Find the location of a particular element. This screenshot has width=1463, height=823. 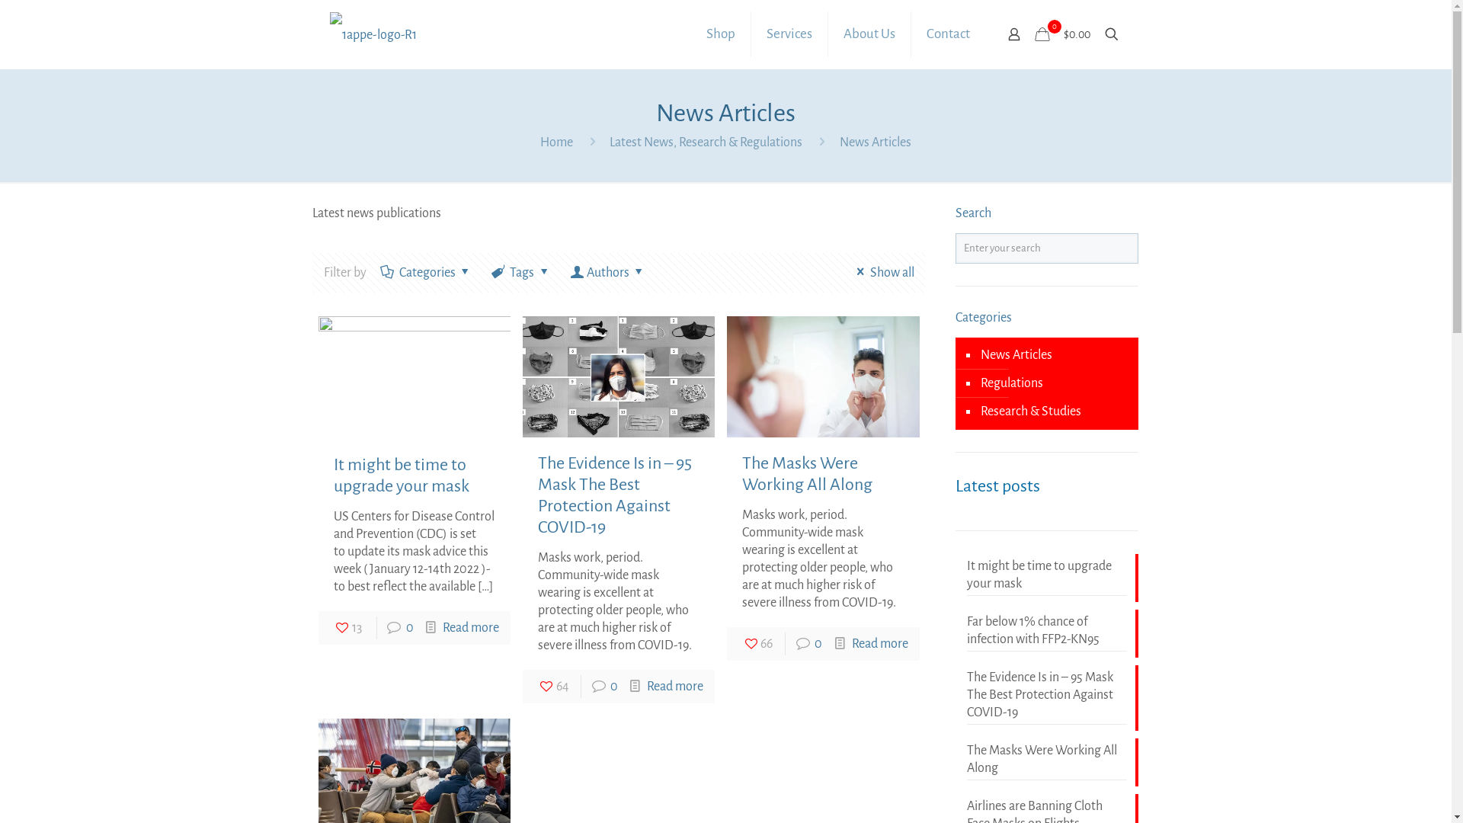

Read more is located at coordinates (880, 644).